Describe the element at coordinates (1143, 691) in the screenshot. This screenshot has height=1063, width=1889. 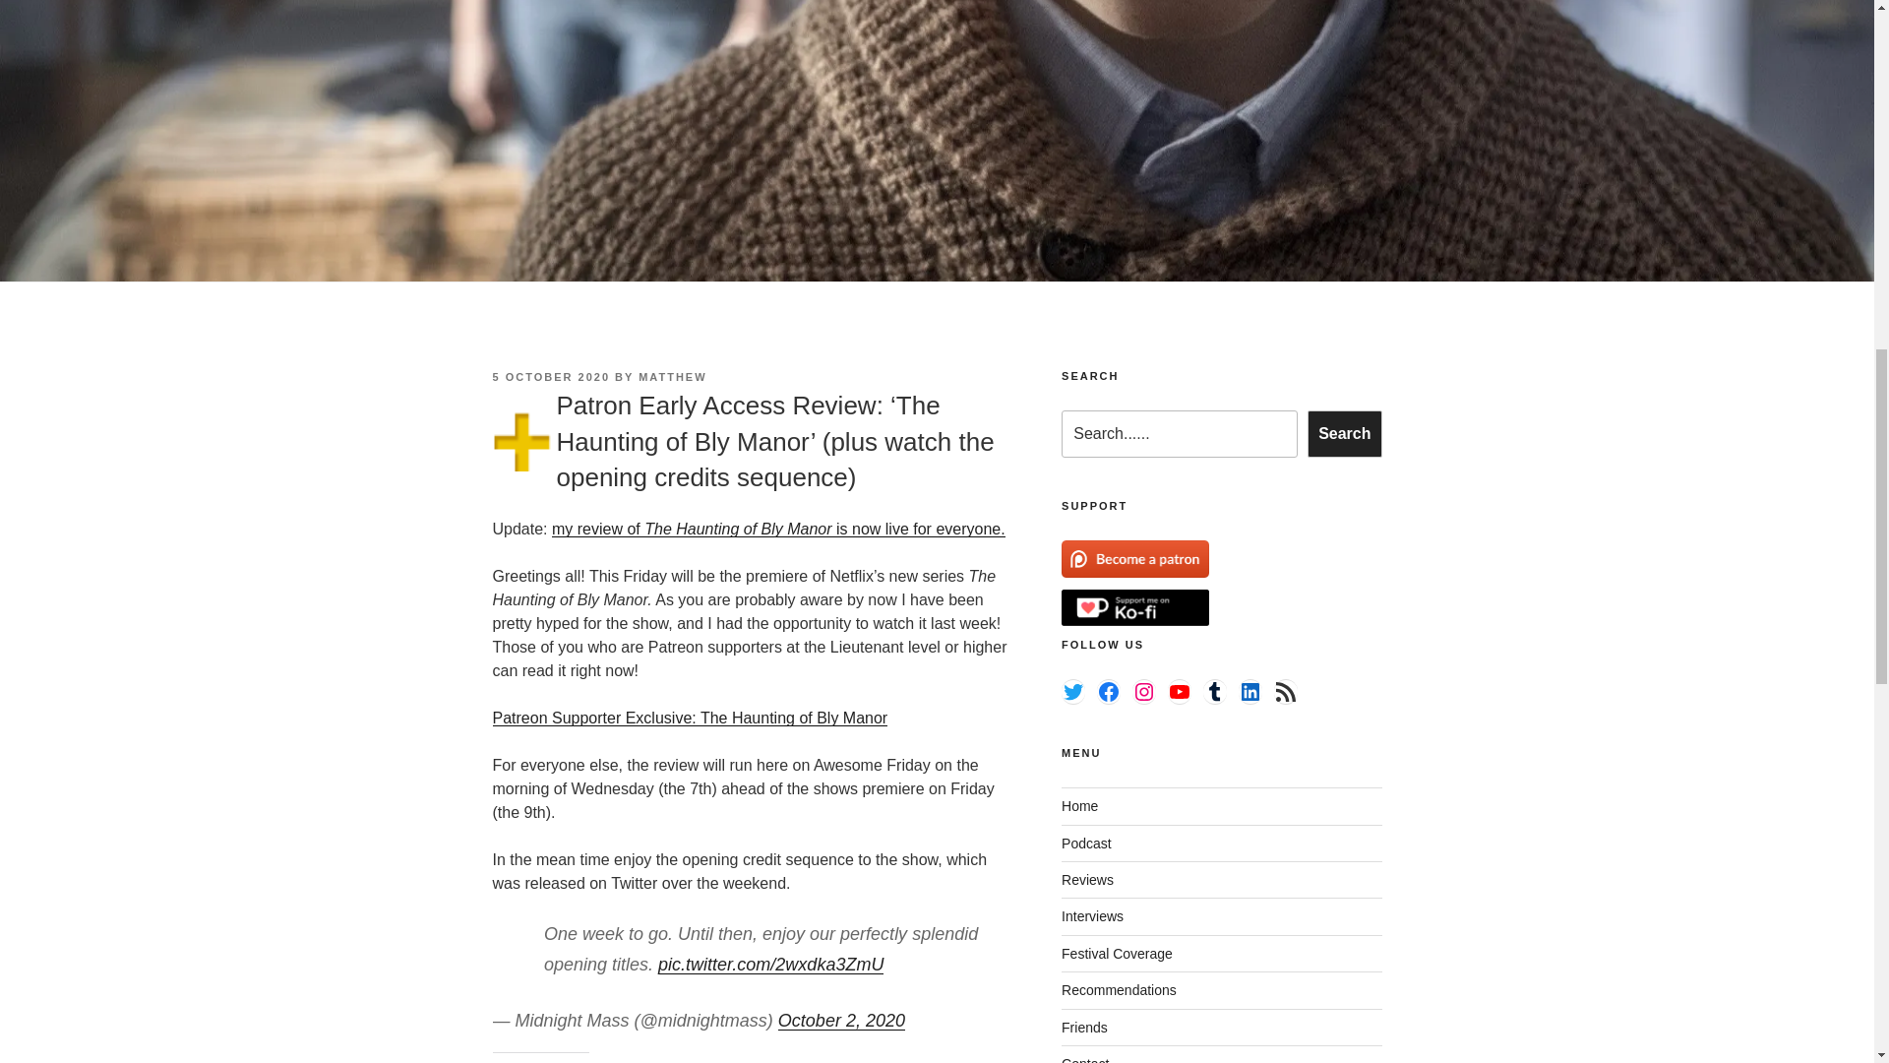
I see `Instagram` at that location.